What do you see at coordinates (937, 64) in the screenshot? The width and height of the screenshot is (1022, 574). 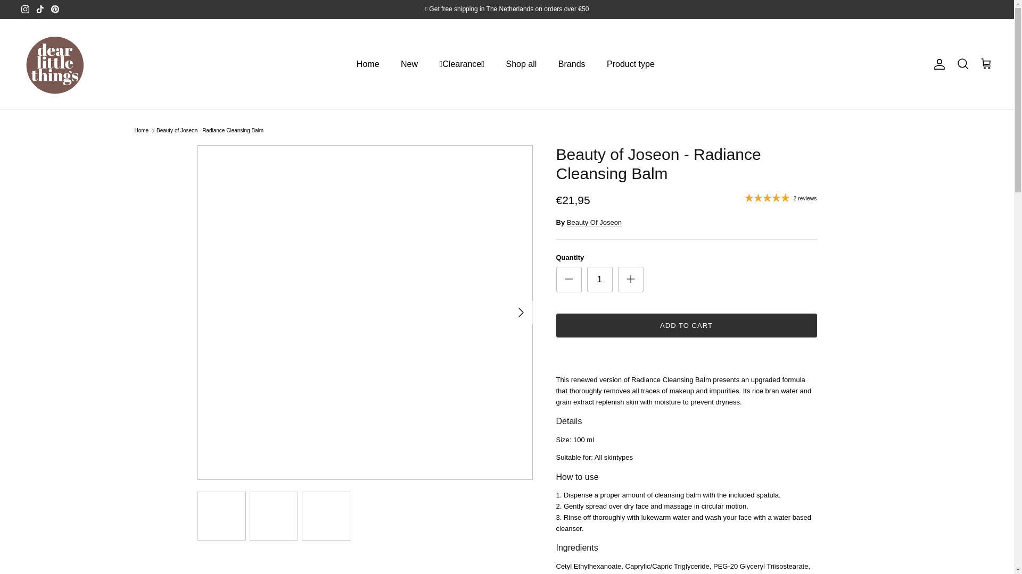 I see `Account` at bounding box center [937, 64].